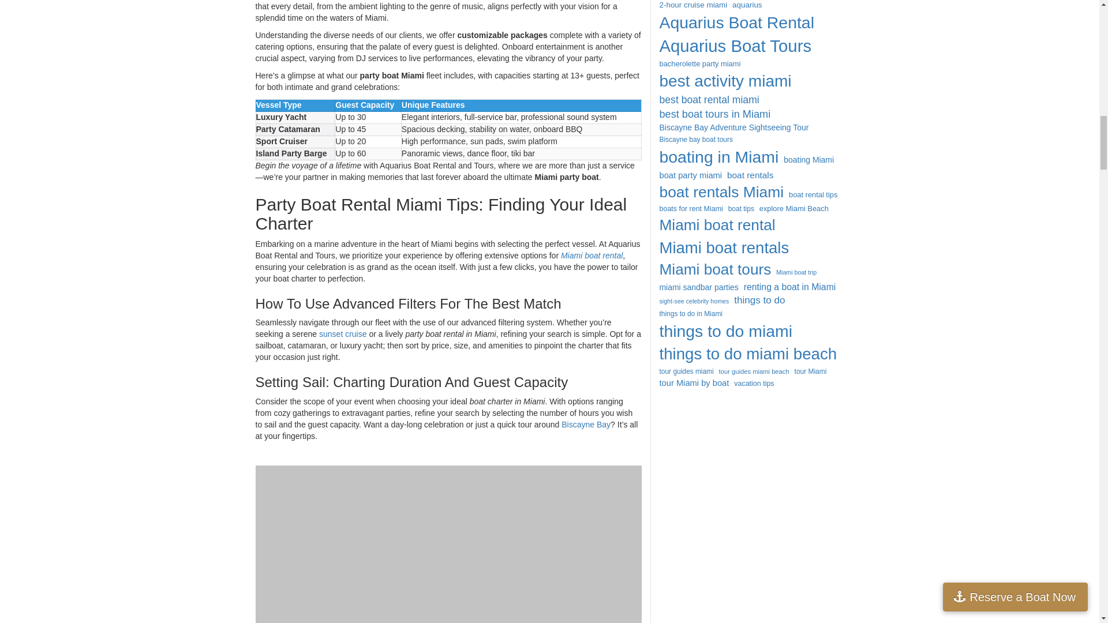 This screenshot has width=1108, height=623. Describe the element at coordinates (592, 256) in the screenshot. I see `Miami boat rental` at that location.